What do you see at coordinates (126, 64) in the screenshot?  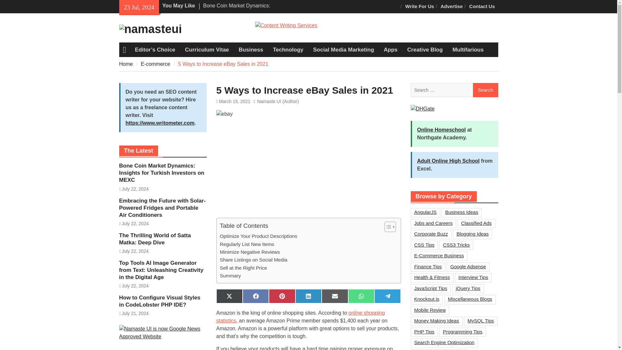 I see `Home` at bounding box center [126, 64].